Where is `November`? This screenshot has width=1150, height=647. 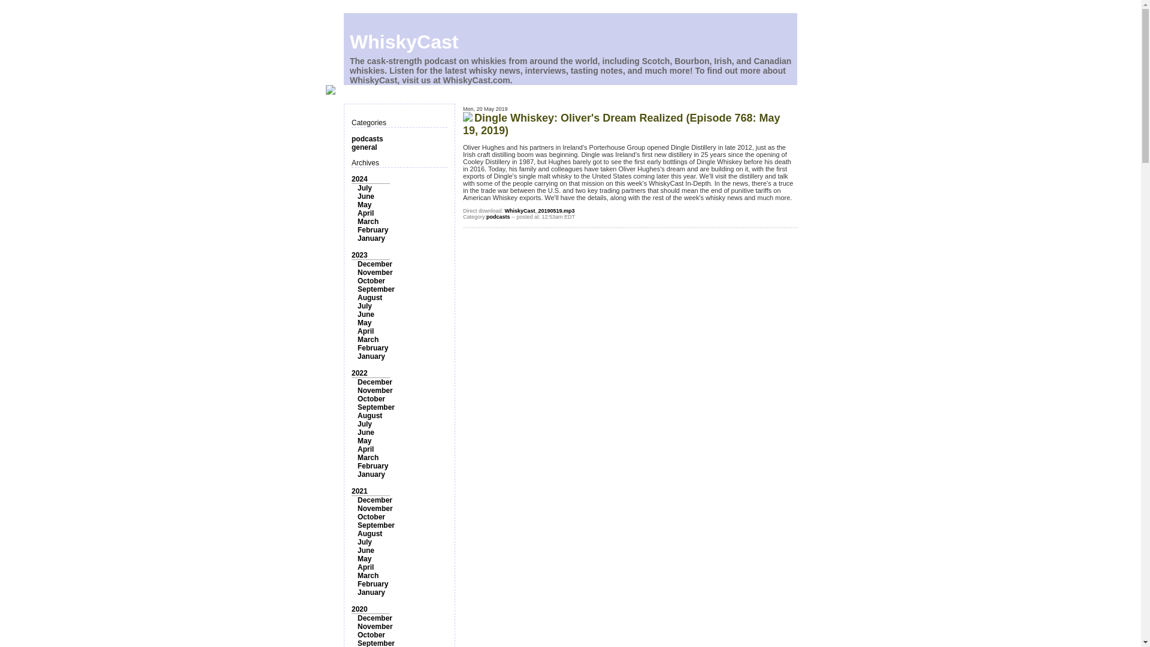 November is located at coordinates (375, 390).